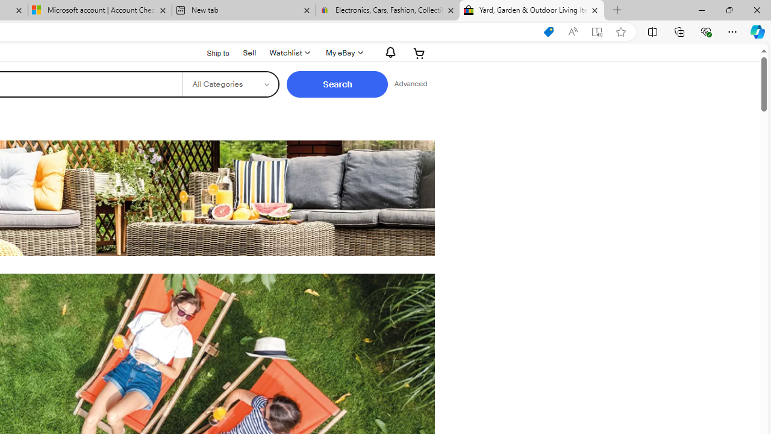  I want to click on Select a category for search, so click(230, 84).